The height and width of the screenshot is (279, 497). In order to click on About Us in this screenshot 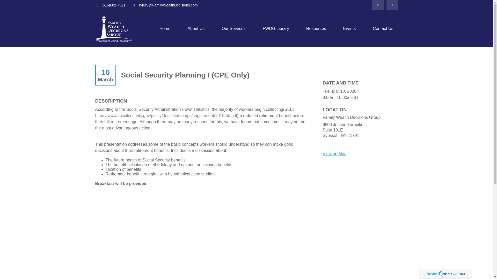, I will do `click(196, 28)`.